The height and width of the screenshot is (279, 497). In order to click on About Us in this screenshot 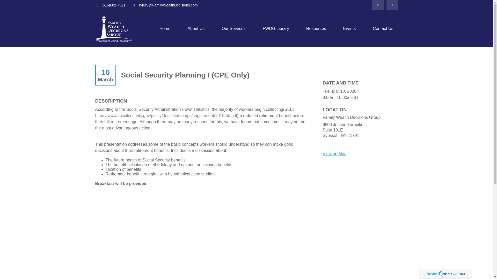, I will do `click(196, 28)`.